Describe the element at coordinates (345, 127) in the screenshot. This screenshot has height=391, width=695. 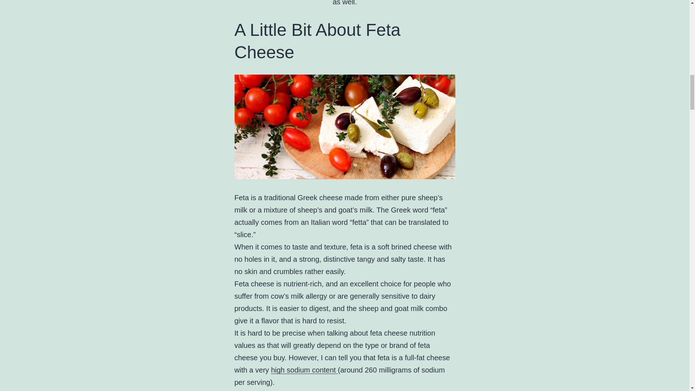
I see `About-Feta-Cheese` at that location.